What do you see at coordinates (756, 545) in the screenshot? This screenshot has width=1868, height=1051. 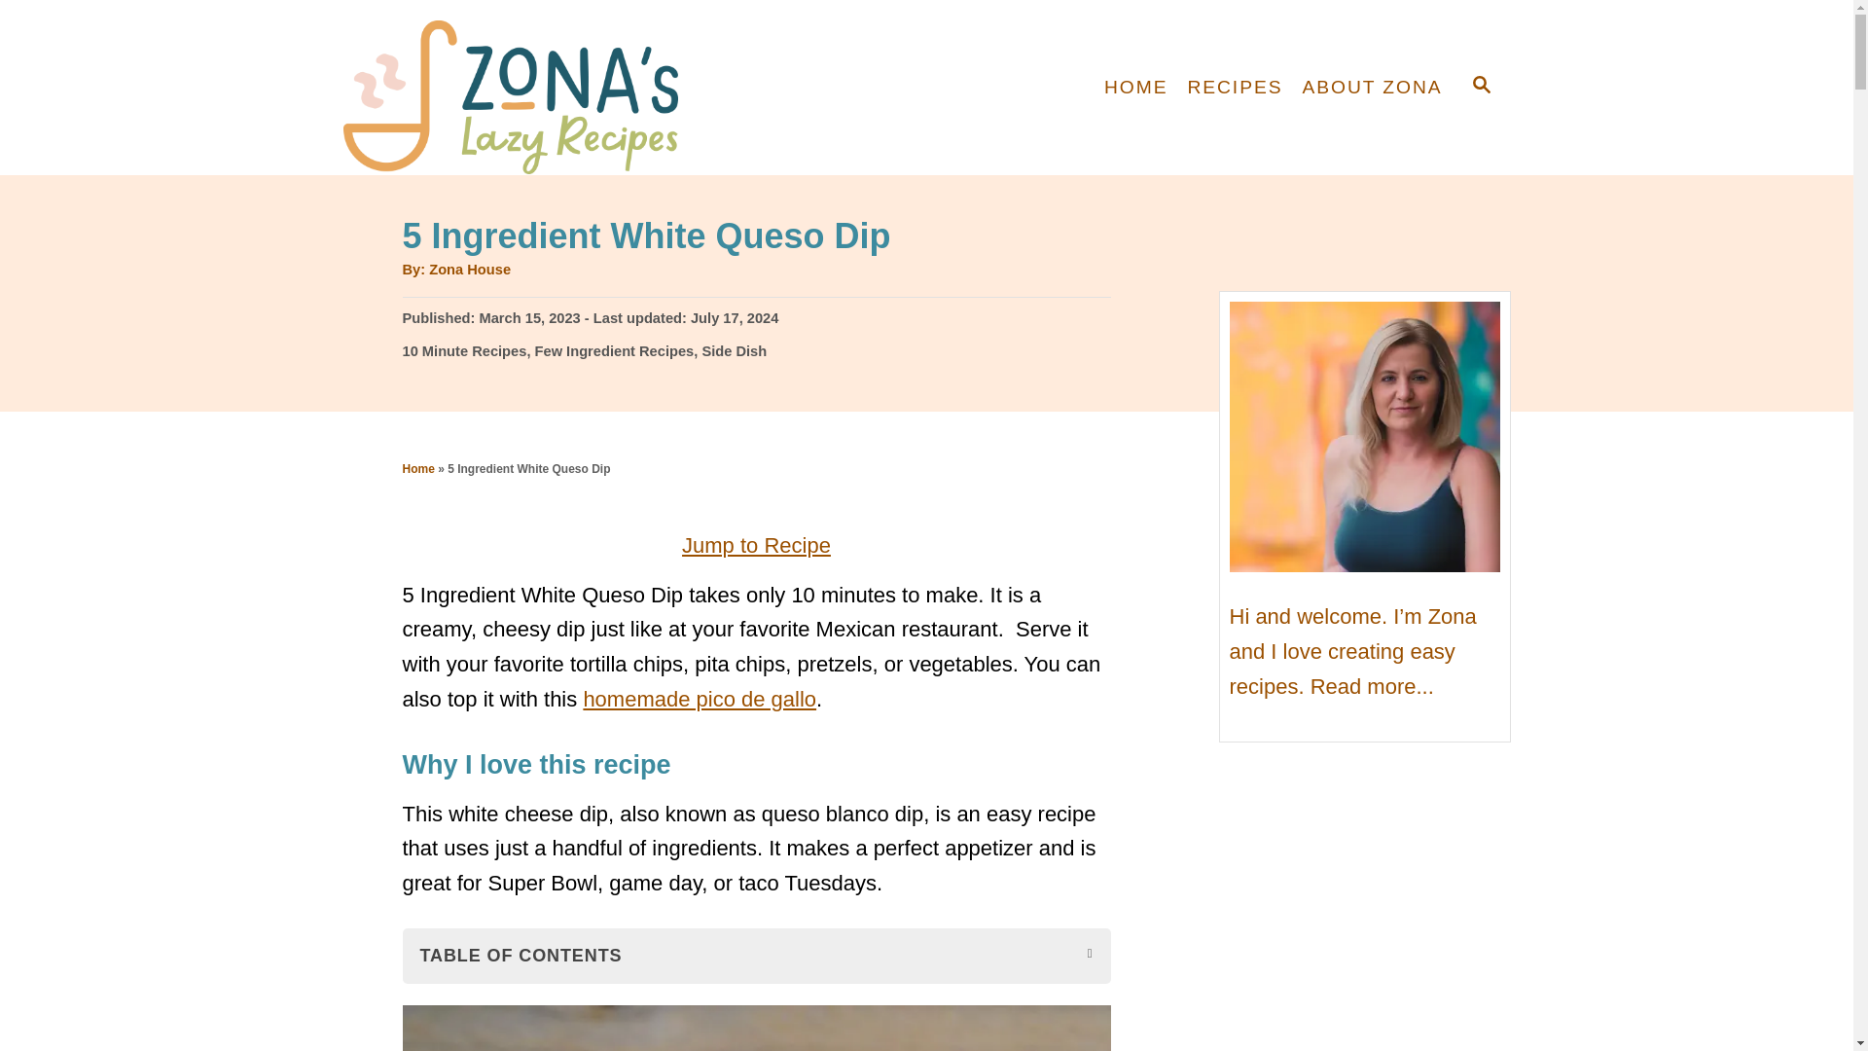 I see `Jump to Recipe` at bounding box center [756, 545].